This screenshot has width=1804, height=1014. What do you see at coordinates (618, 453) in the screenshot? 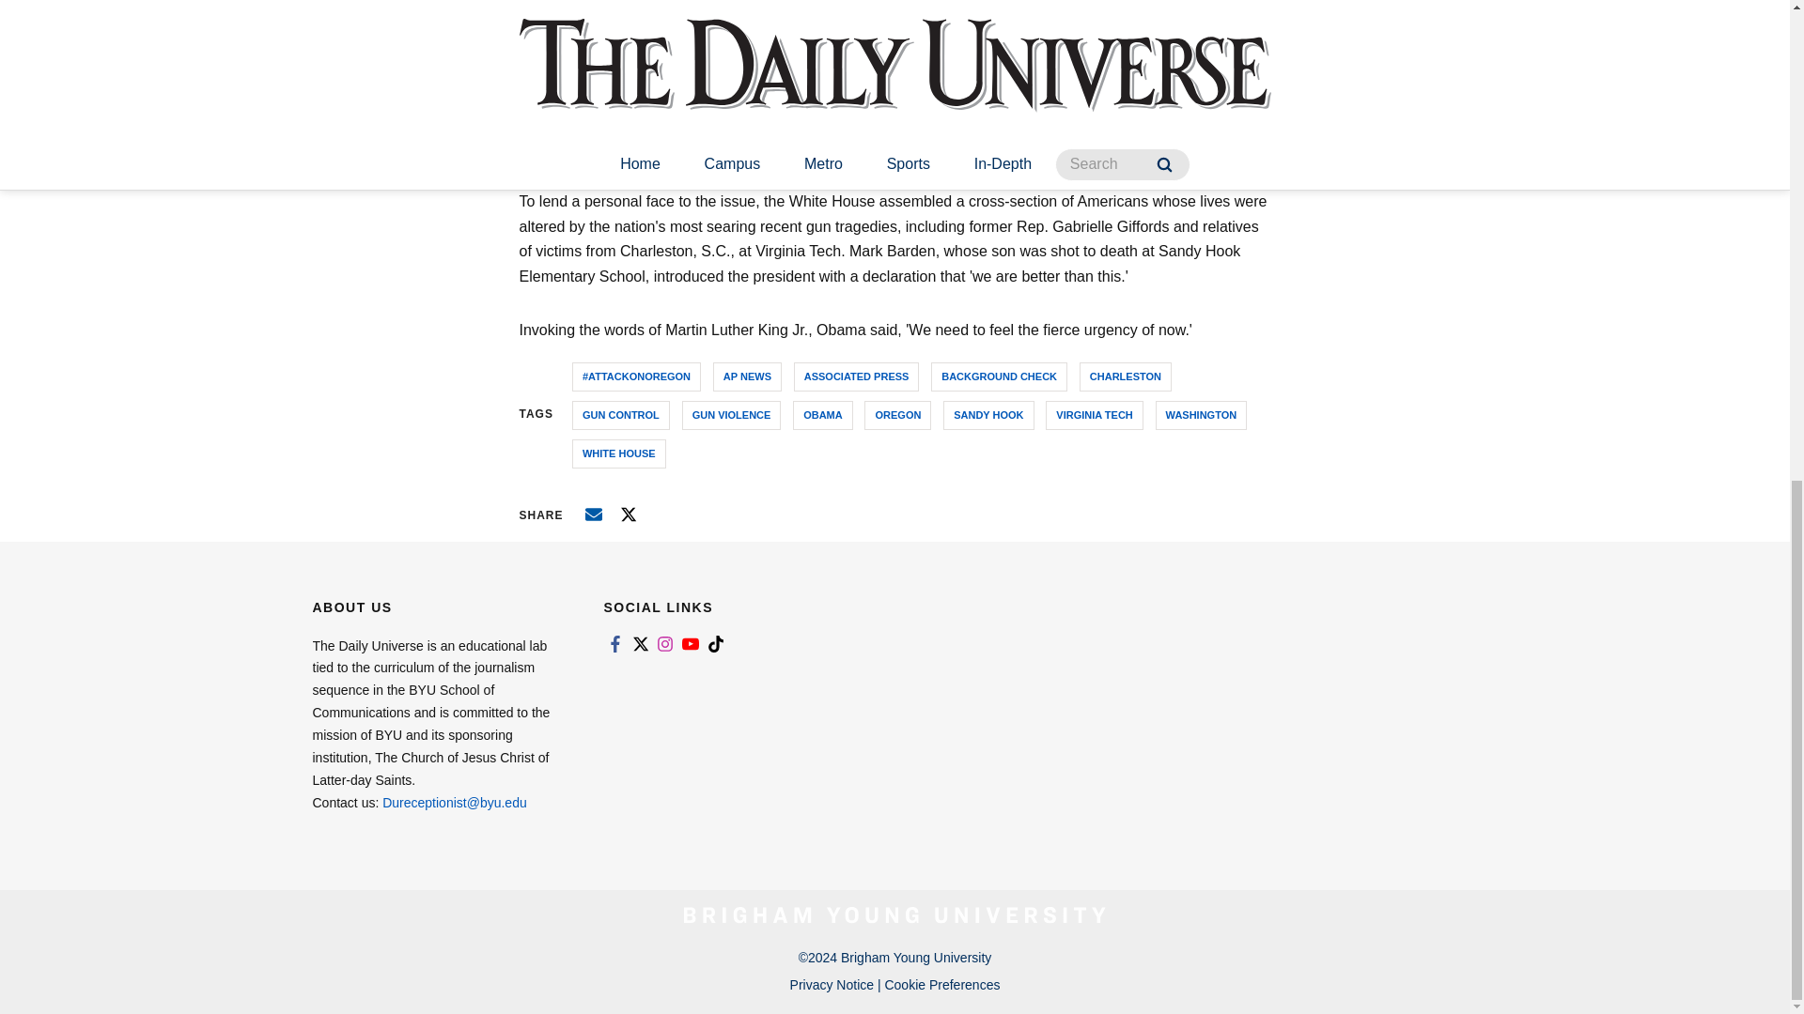
I see `WHITE HOUSE` at bounding box center [618, 453].